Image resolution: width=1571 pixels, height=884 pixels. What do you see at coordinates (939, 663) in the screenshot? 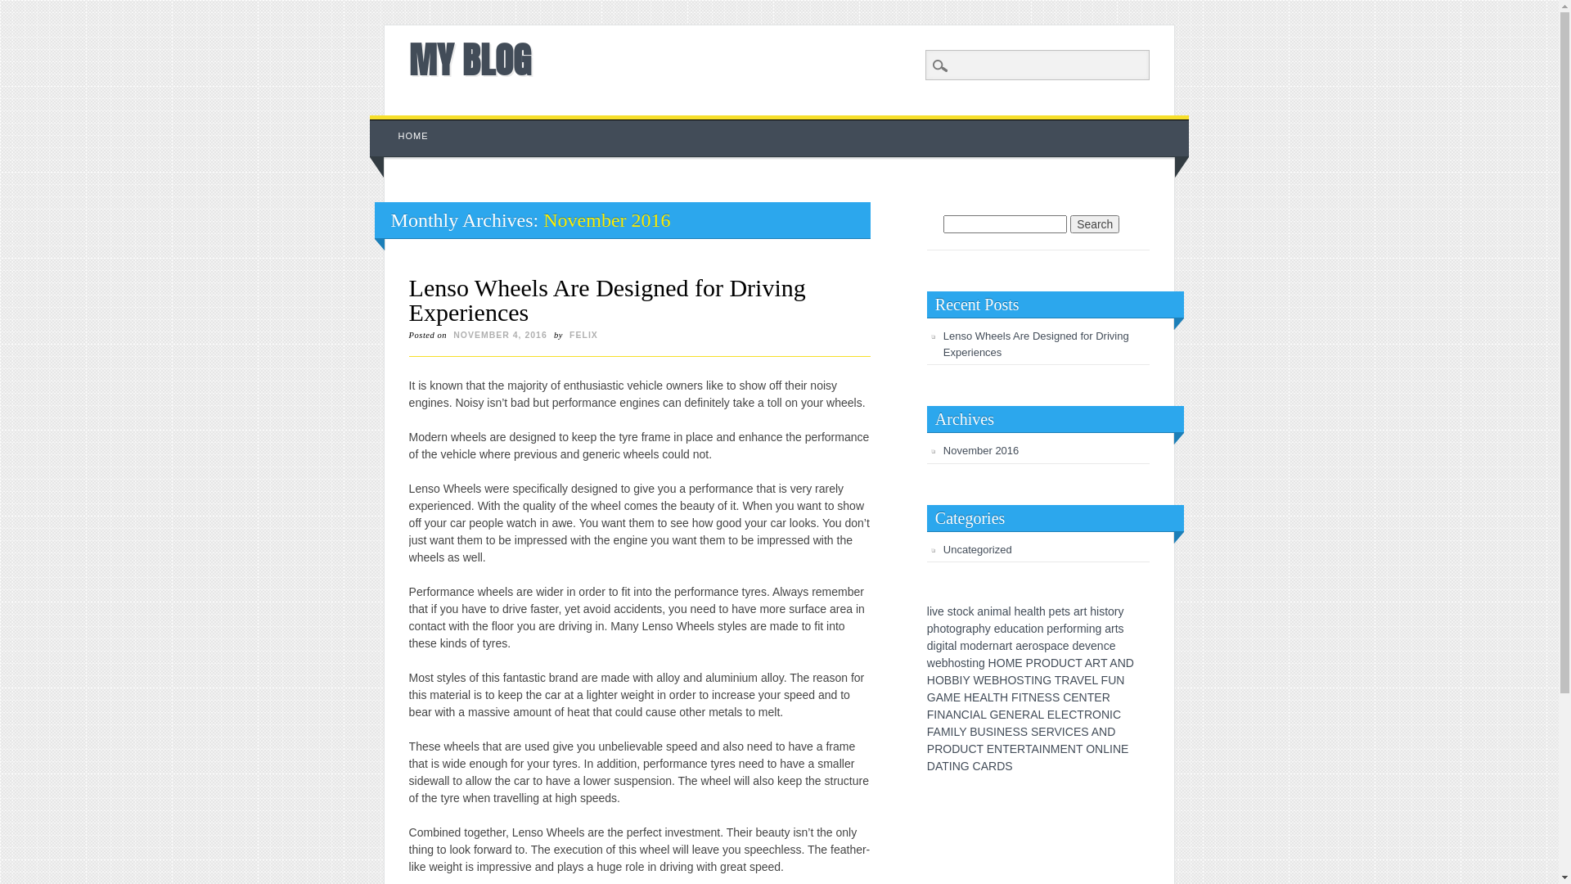
I see `e` at bounding box center [939, 663].